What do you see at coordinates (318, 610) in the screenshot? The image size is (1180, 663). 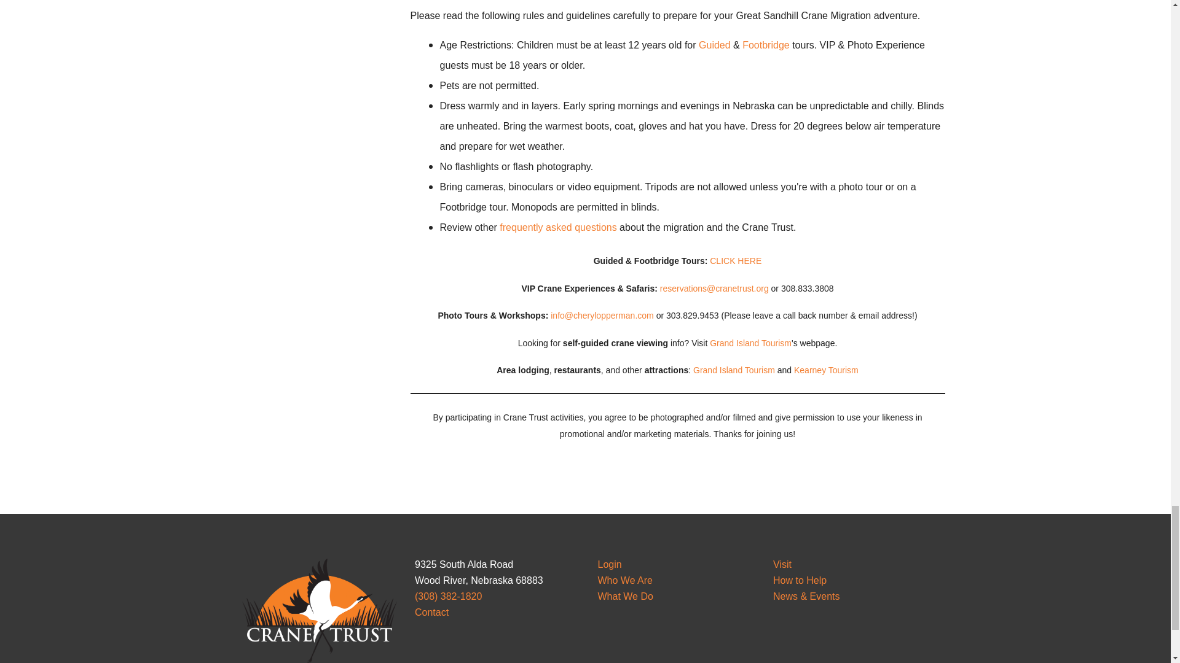 I see `logo` at bounding box center [318, 610].